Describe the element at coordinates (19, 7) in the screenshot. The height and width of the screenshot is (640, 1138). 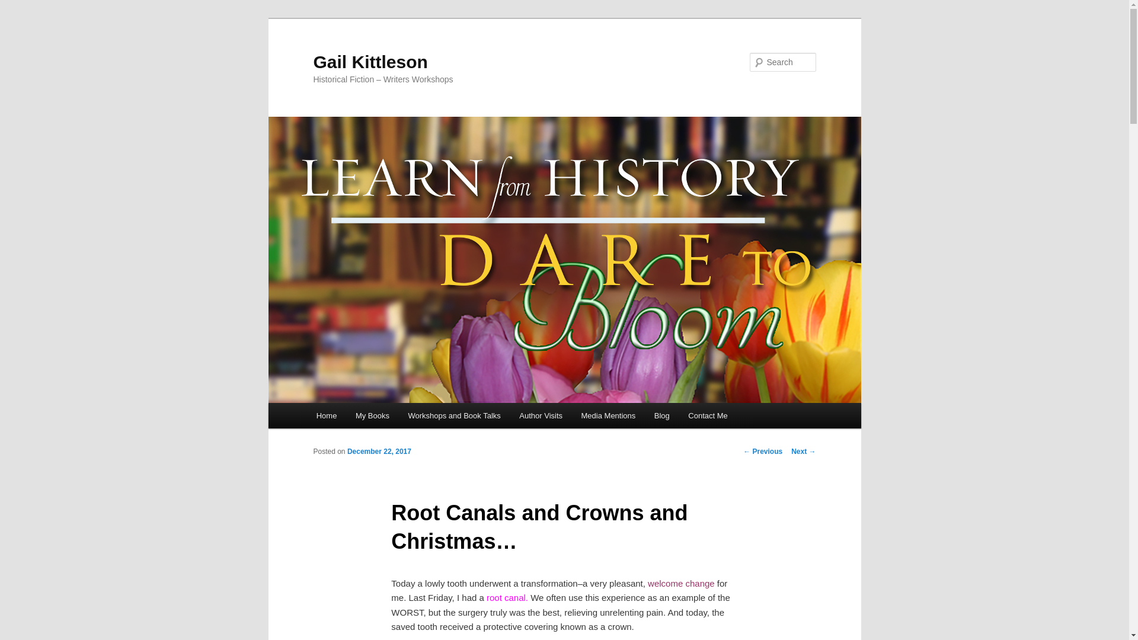
I see `Search` at that location.